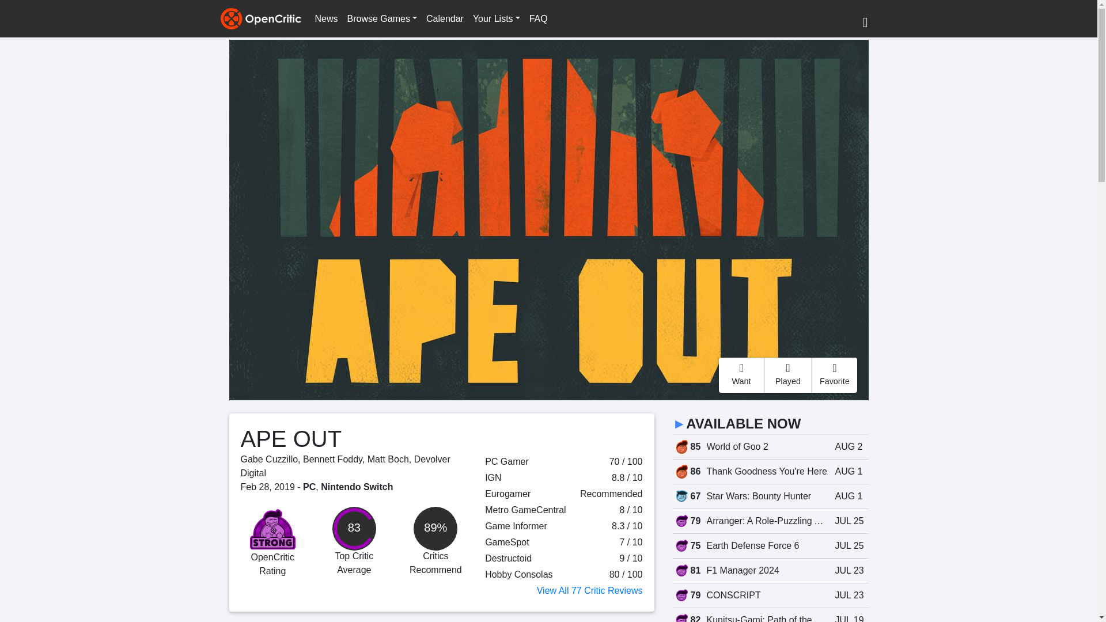 This screenshot has height=622, width=1106. Describe the element at coordinates (589, 590) in the screenshot. I see `View All 77 Critic Reviews` at that location.